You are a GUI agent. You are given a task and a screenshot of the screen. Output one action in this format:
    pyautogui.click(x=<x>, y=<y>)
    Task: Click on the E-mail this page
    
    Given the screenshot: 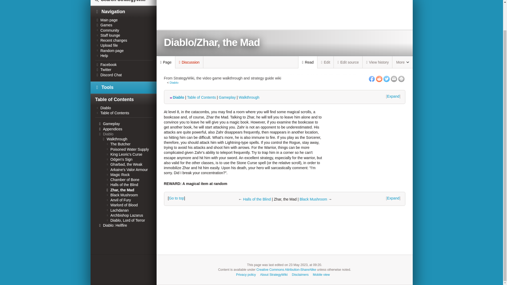 What is the action you would take?
    pyautogui.click(x=394, y=79)
    